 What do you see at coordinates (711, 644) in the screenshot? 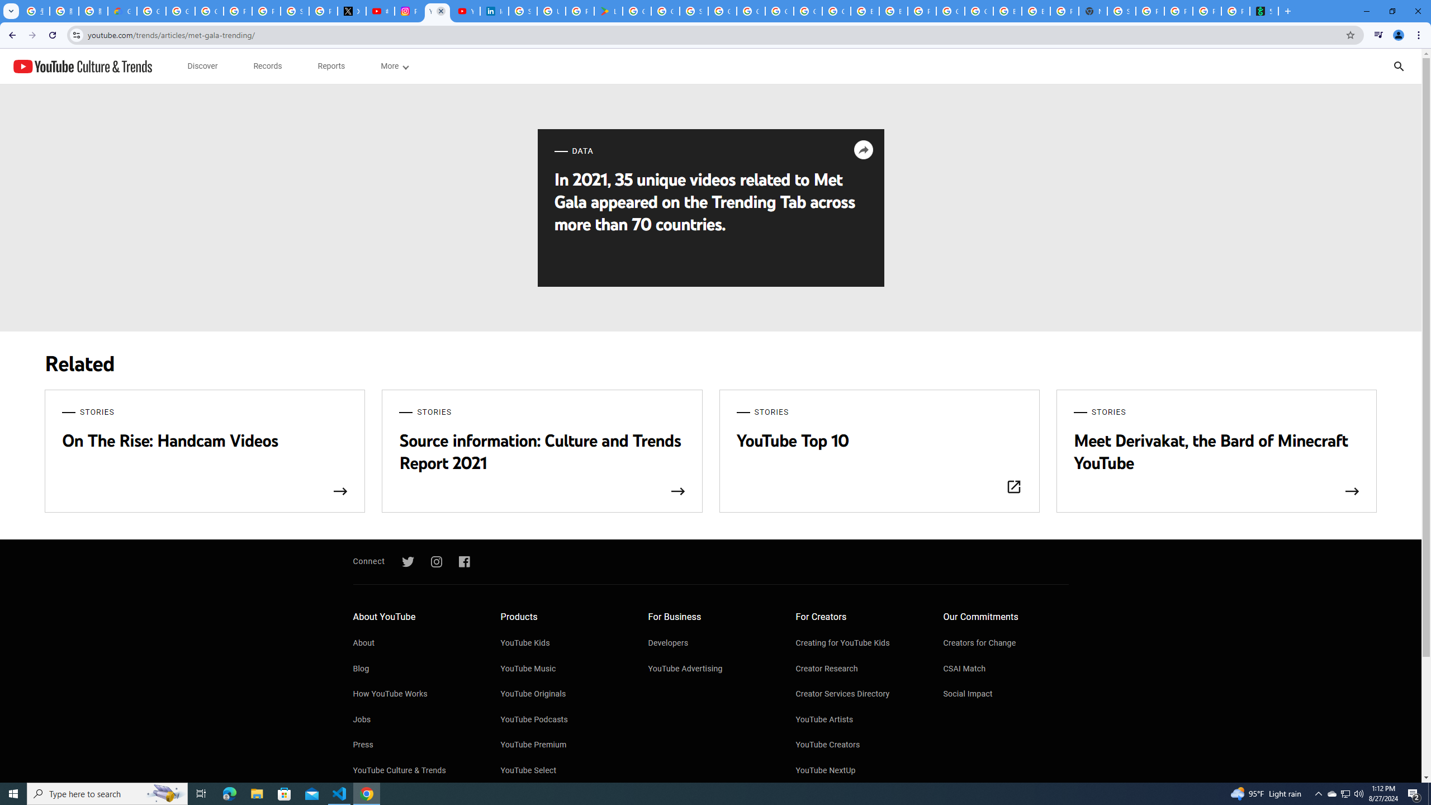
I see `Developers` at bounding box center [711, 644].